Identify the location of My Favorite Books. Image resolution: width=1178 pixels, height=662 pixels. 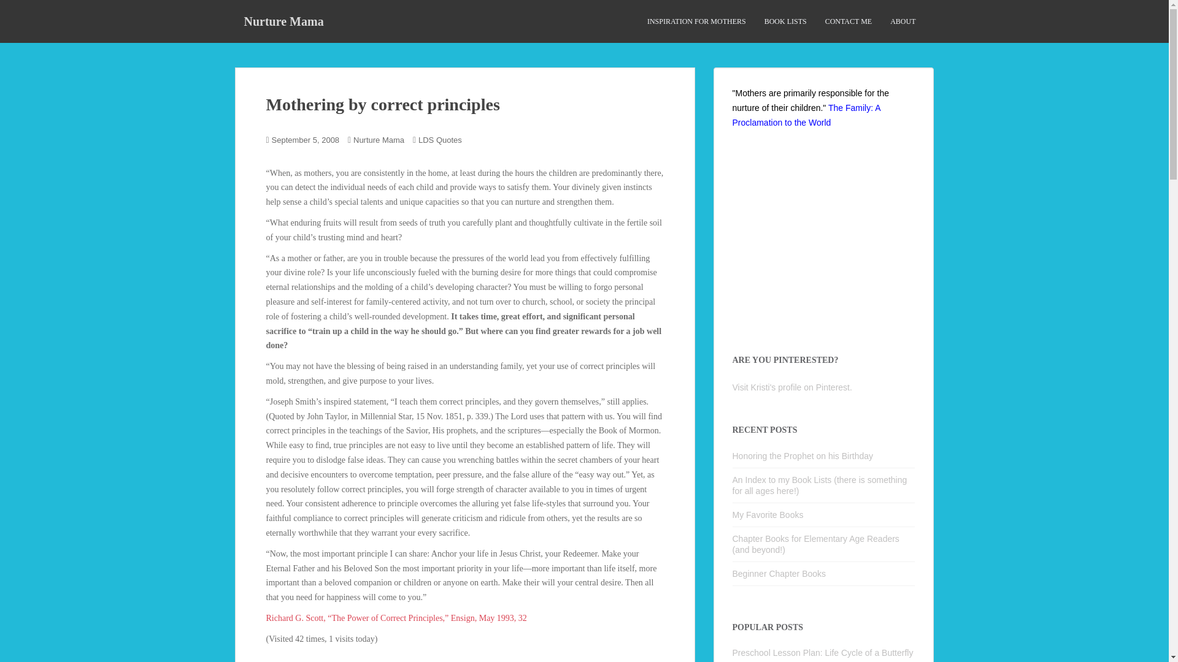
(768, 514).